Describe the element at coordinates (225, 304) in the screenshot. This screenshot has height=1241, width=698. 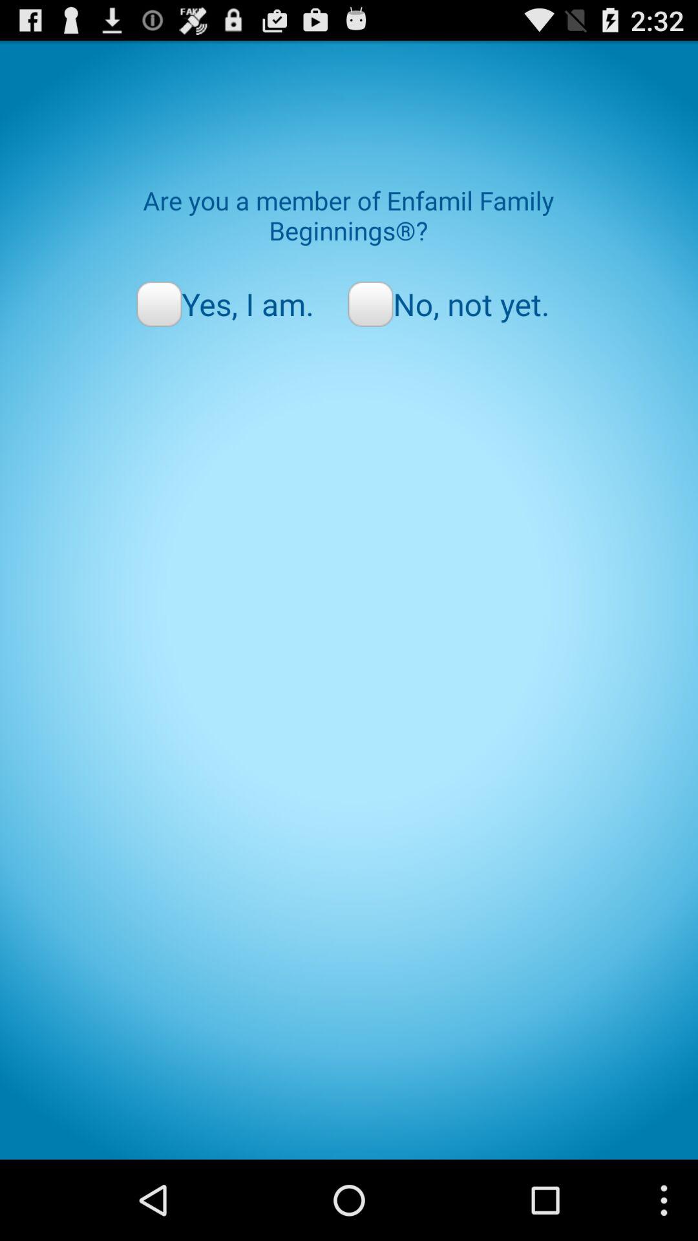
I see `turn off the icon at the top left corner` at that location.